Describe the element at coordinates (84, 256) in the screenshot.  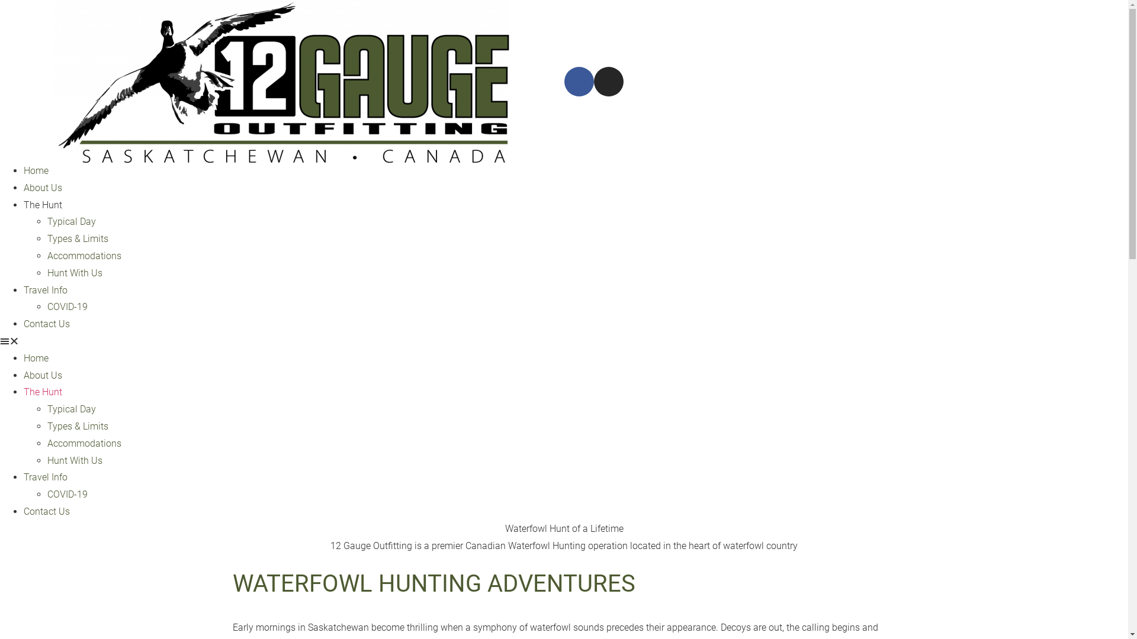
I see `Accommodations` at that location.